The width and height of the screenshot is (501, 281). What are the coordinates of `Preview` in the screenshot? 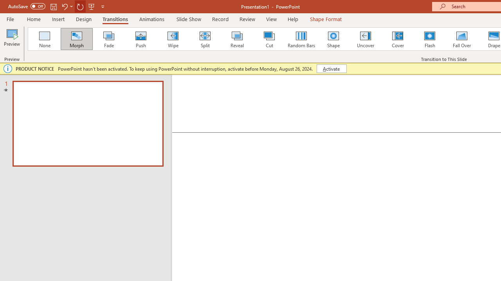 It's located at (12, 40).